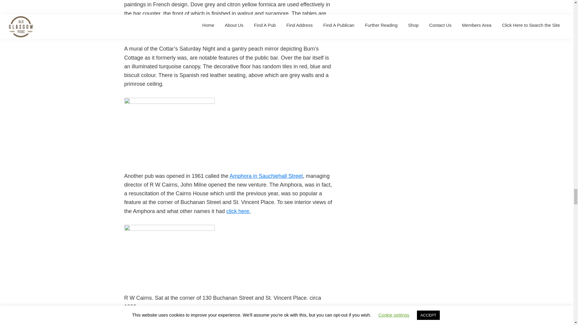 This screenshot has height=325, width=578. What do you see at coordinates (266, 176) in the screenshot?
I see `Amphora in Sauchiehall Street` at bounding box center [266, 176].